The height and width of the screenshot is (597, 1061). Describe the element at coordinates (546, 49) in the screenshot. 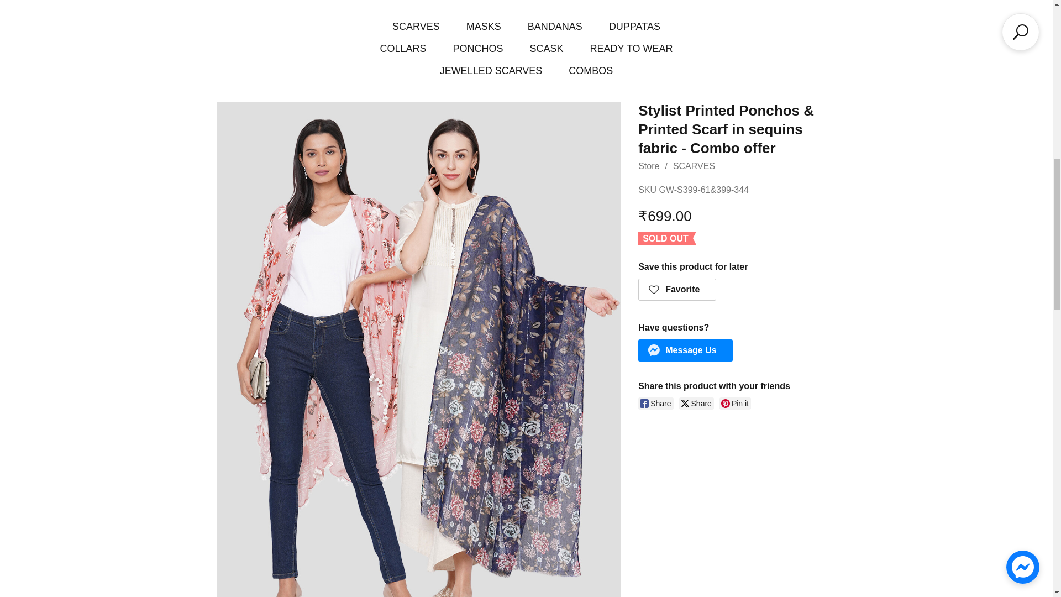

I see `SCASK` at that location.